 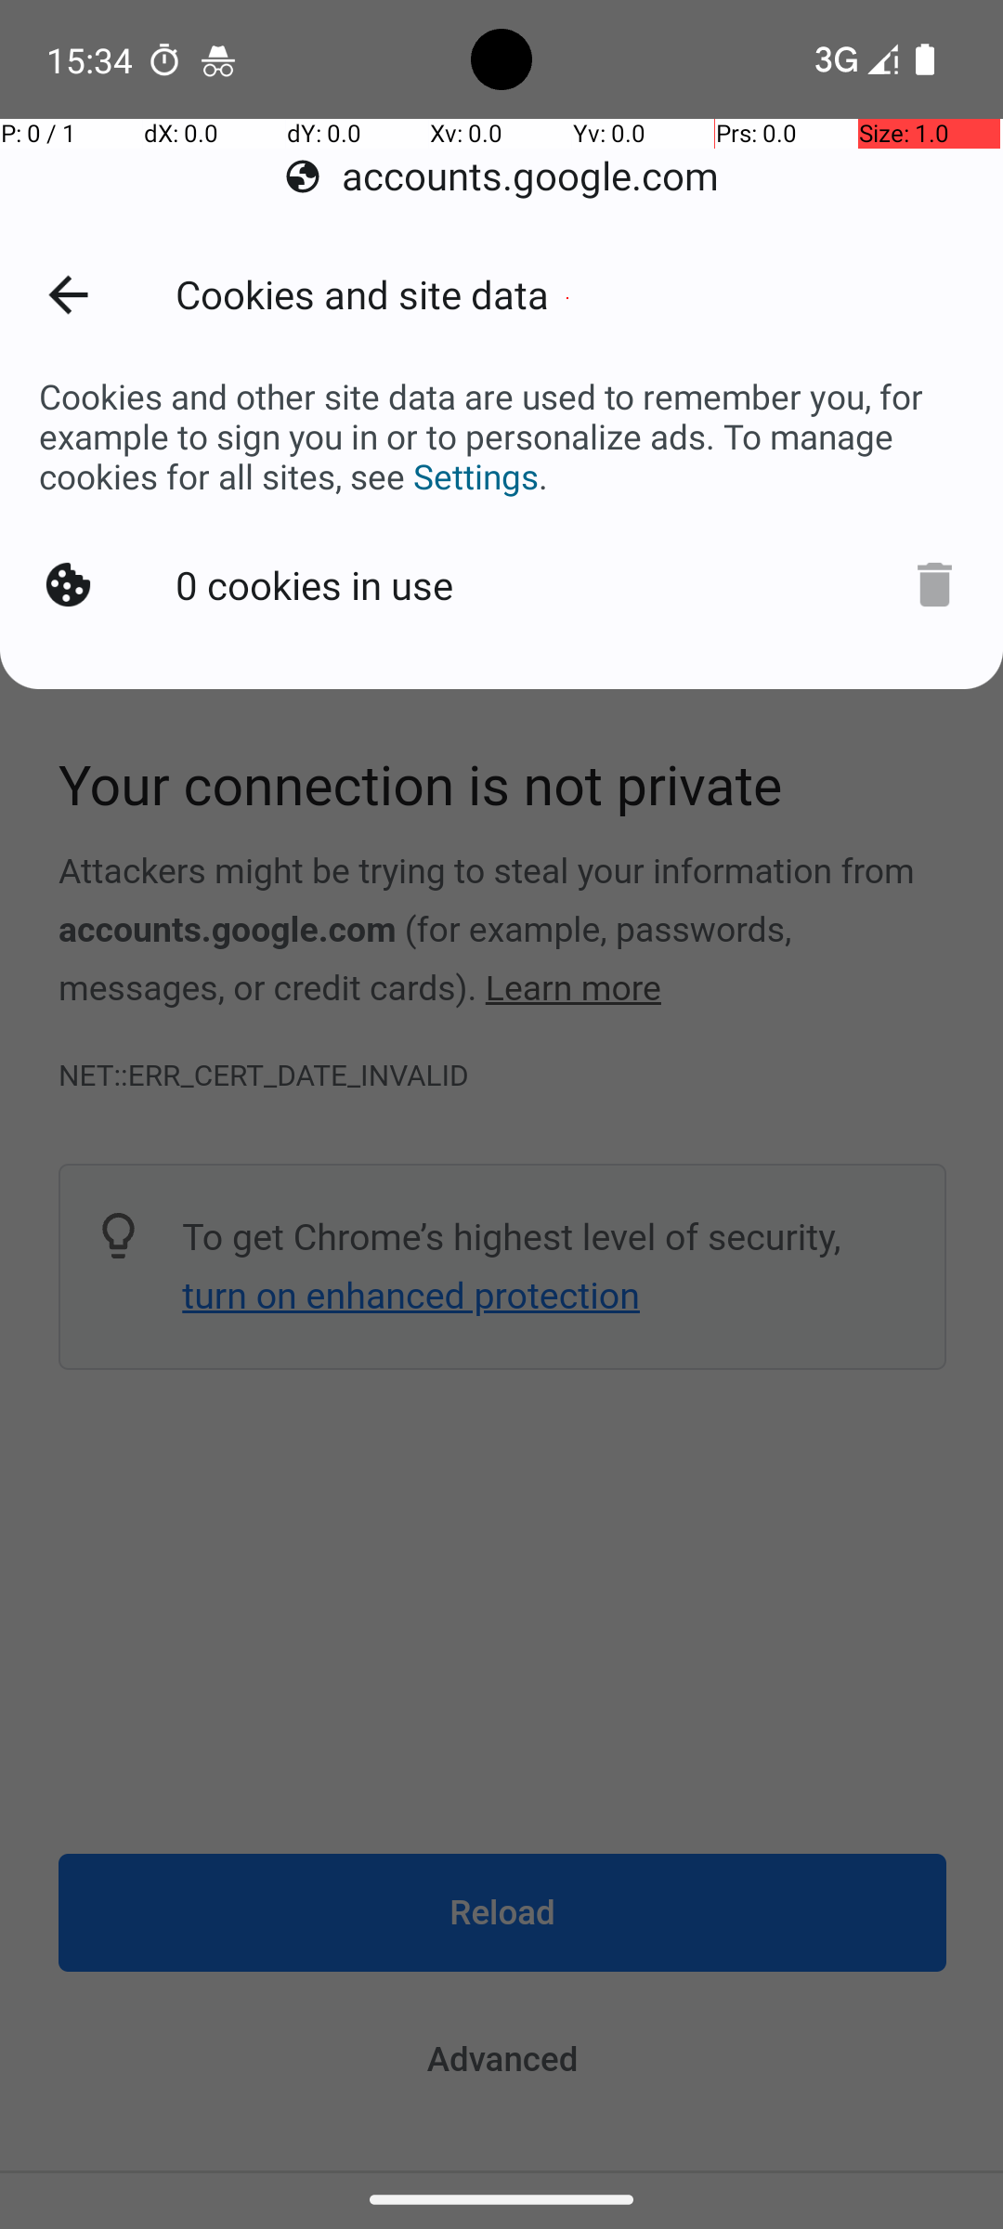 I want to click on Delete cookies?, so click(x=925, y=581).